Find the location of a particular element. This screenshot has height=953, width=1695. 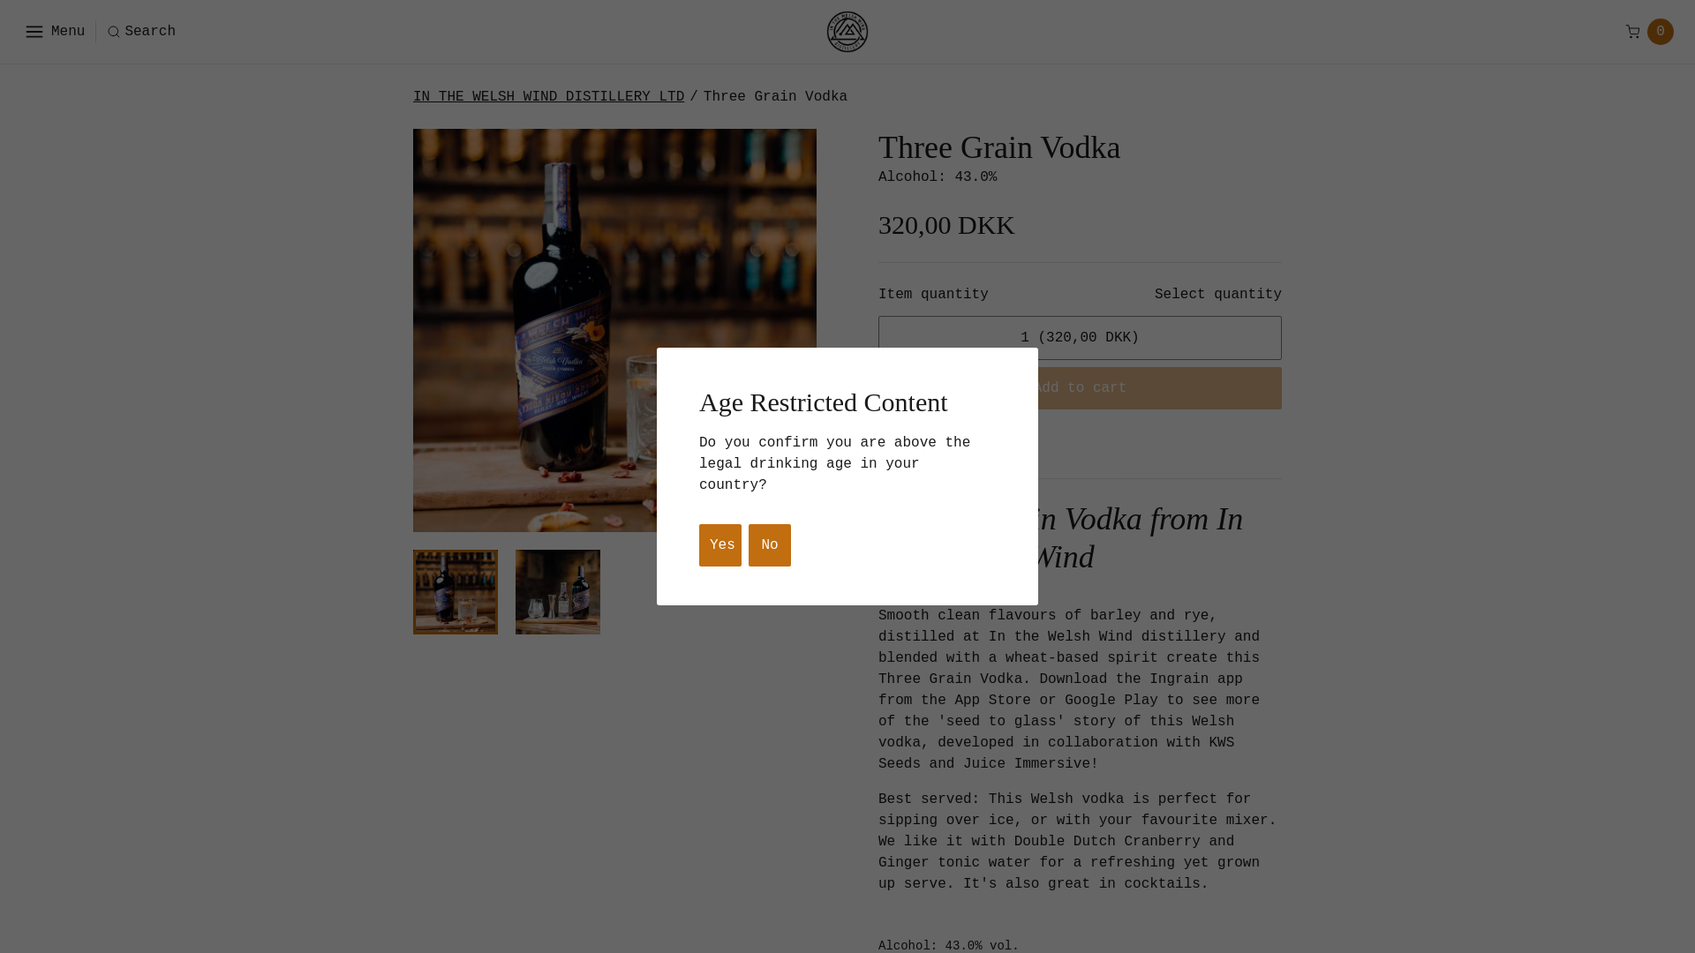

Add to cart is located at coordinates (1079, 388).